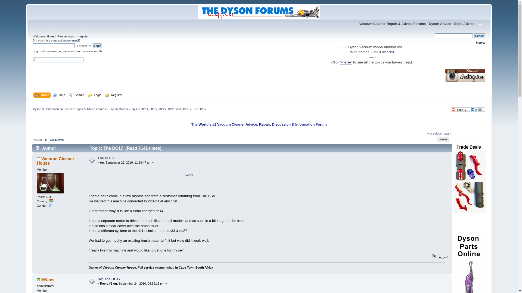  Describe the element at coordinates (55, 161) in the screenshot. I see `Vacuum Cleaner House` at that location.